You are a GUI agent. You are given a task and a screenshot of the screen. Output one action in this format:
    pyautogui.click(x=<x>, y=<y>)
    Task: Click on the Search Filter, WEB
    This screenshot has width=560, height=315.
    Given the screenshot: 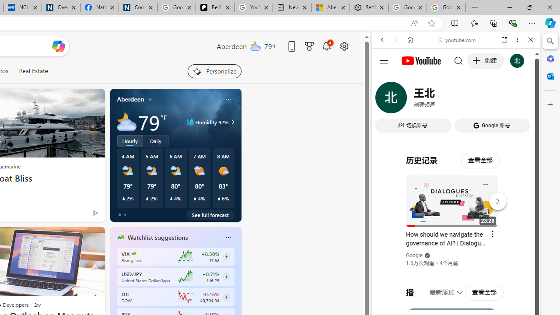 What is the action you would take?
    pyautogui.click(x=386, y=100)
    